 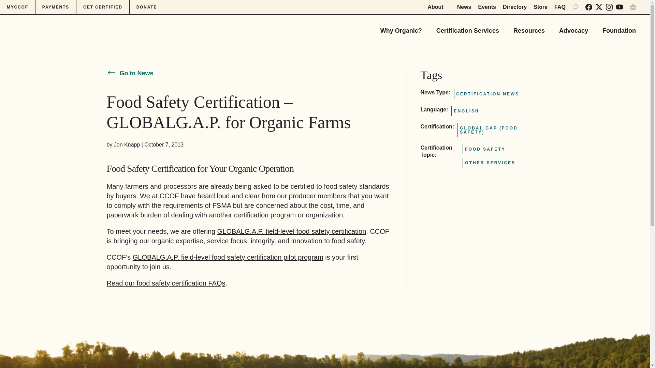 I want to click on About, so click(x=439, y=7).